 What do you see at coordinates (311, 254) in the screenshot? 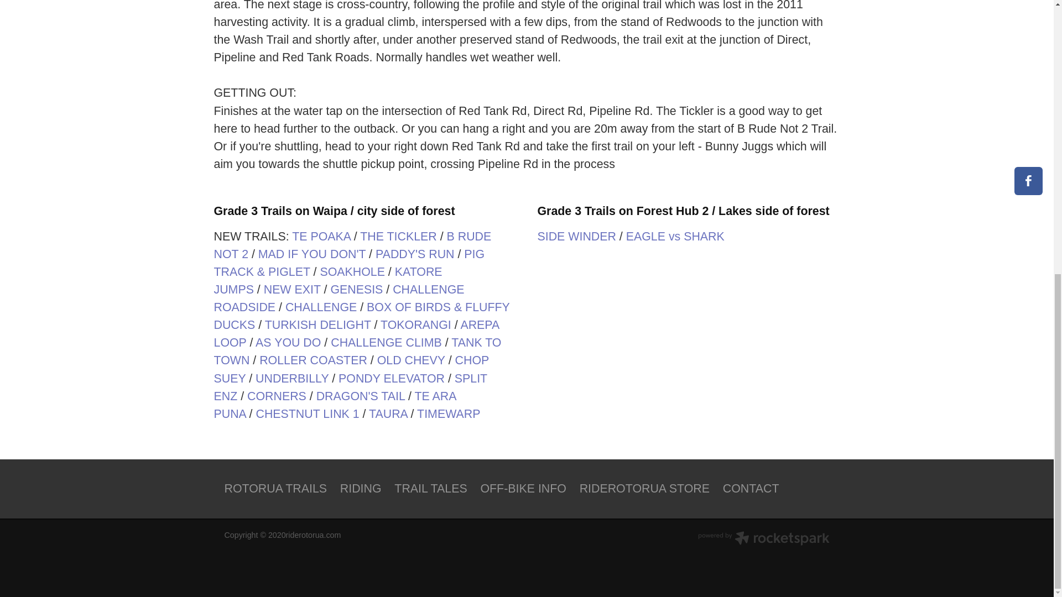
I see `MAD IF YOU DON'T` at bounding box center [311, 254].